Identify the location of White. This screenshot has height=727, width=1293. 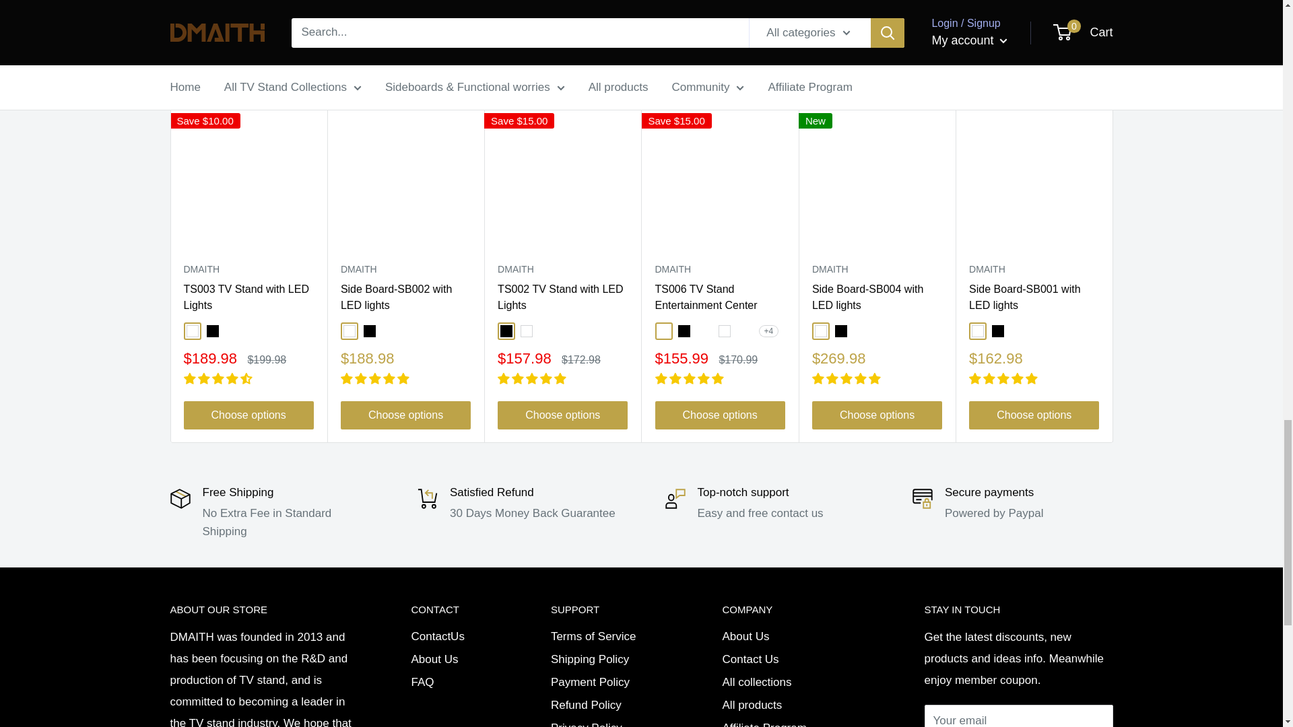
(723, 331).